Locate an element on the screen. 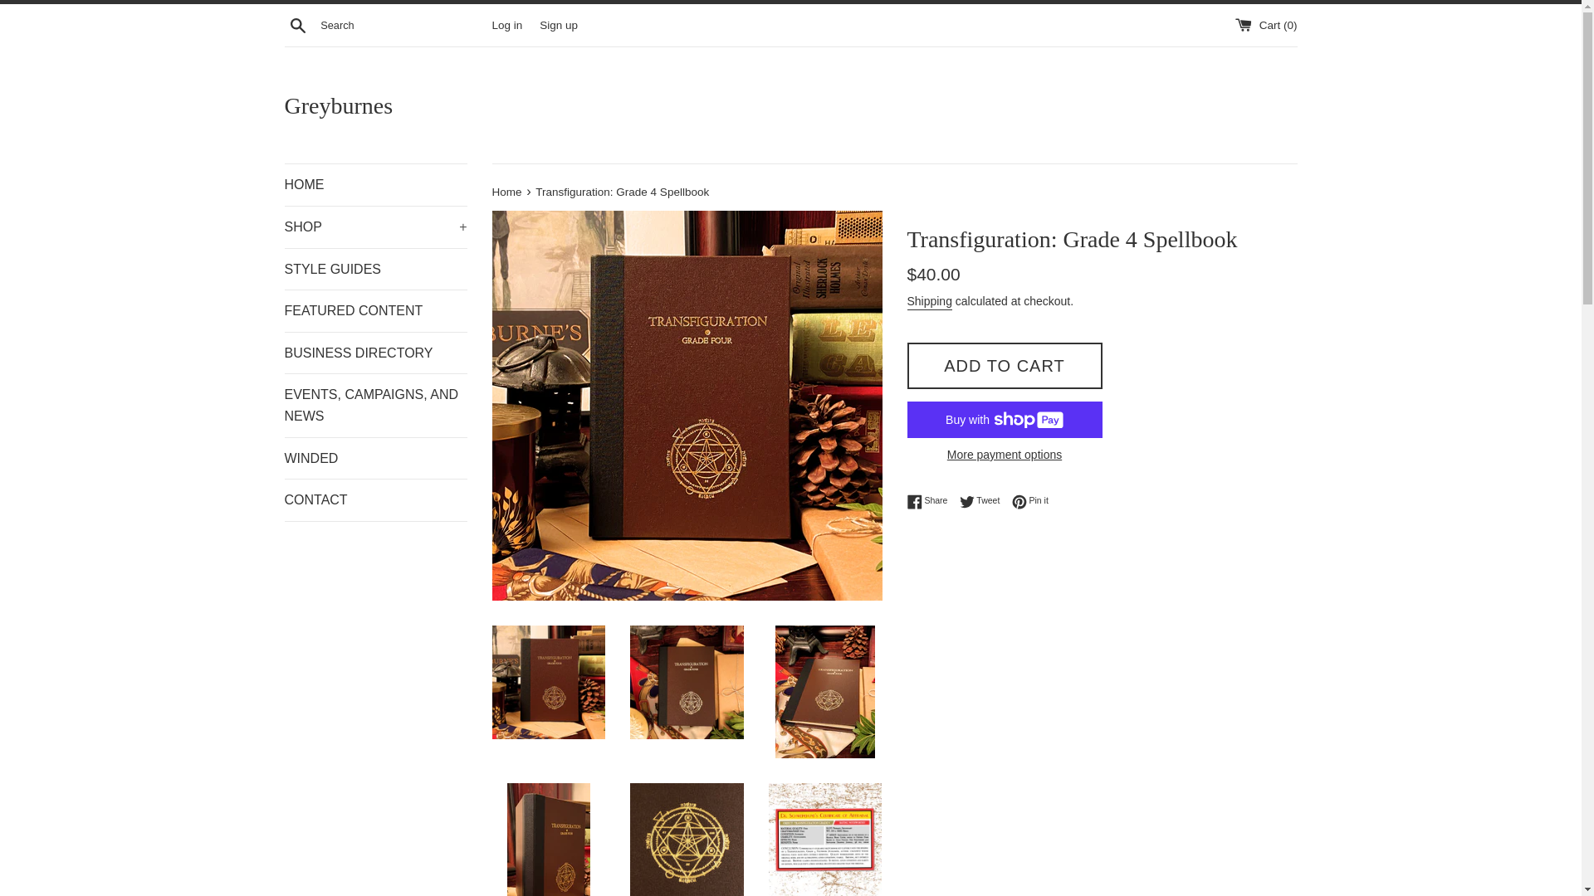 The image size is (1594, 896). Log in is located at coordinates (506, 23).